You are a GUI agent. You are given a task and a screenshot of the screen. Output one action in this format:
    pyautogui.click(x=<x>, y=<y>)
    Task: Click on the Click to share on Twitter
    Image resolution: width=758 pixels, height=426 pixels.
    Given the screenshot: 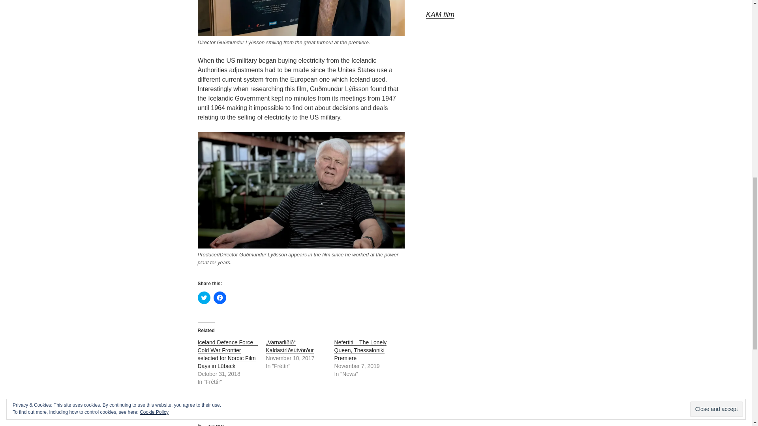 What is the action you would take?
    pyautogui.click(x=203, y=297)
    